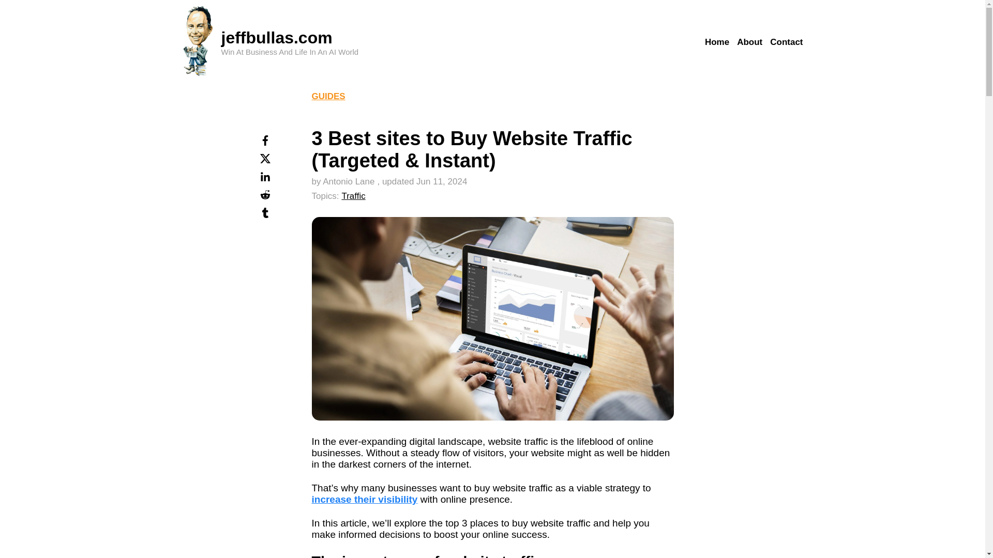  What do you see at coordinates (364, 499) in the screenshot?
I see `increase their visibility` at bounding box center [364, 499].